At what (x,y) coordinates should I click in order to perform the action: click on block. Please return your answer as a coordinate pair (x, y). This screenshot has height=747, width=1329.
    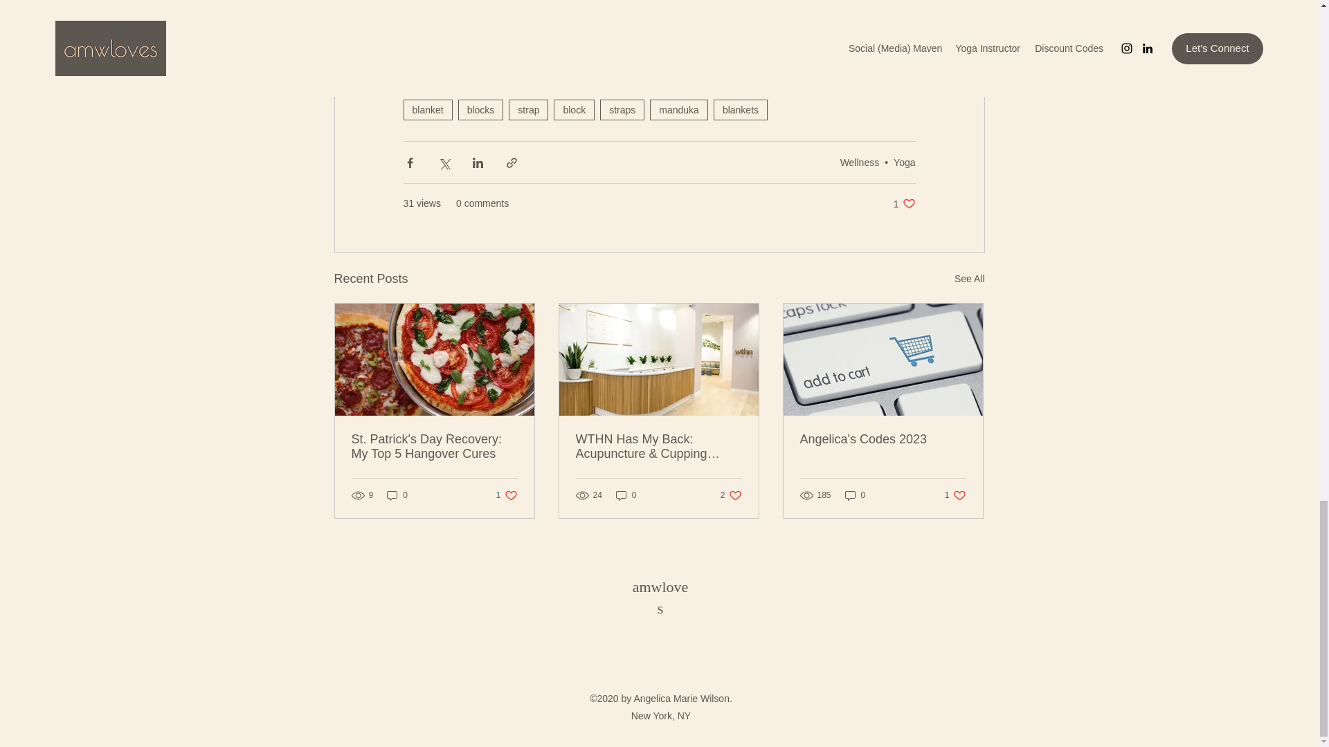
    Looking at the image, I should click on (574, 109).